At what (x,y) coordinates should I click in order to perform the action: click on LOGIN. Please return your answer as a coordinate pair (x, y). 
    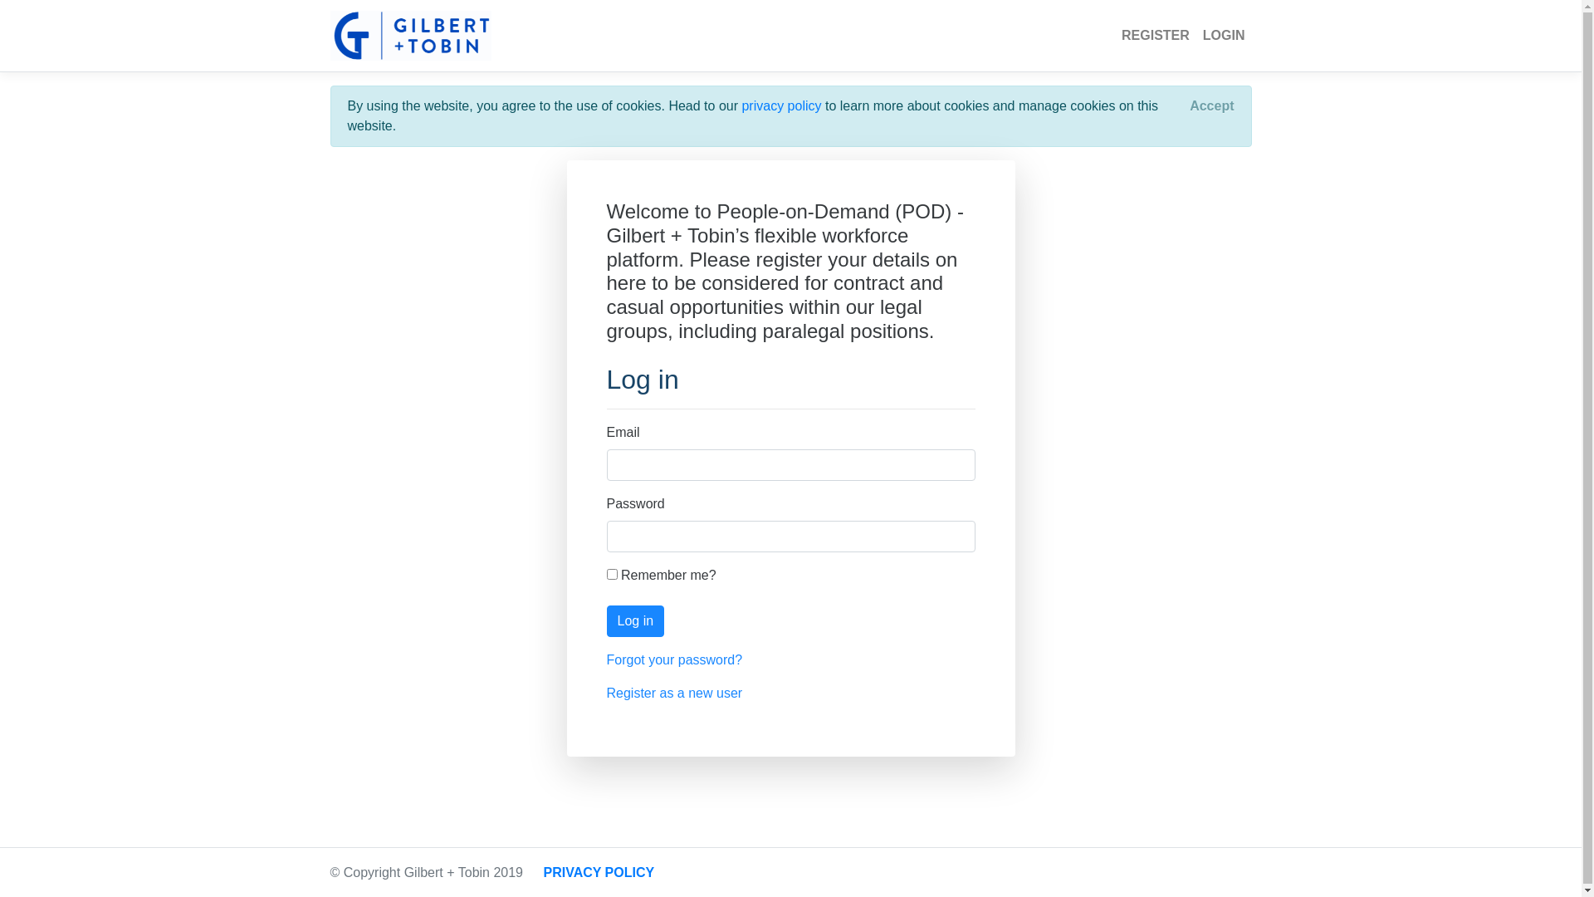
    Looking at the image, I should click on (1224, 37).